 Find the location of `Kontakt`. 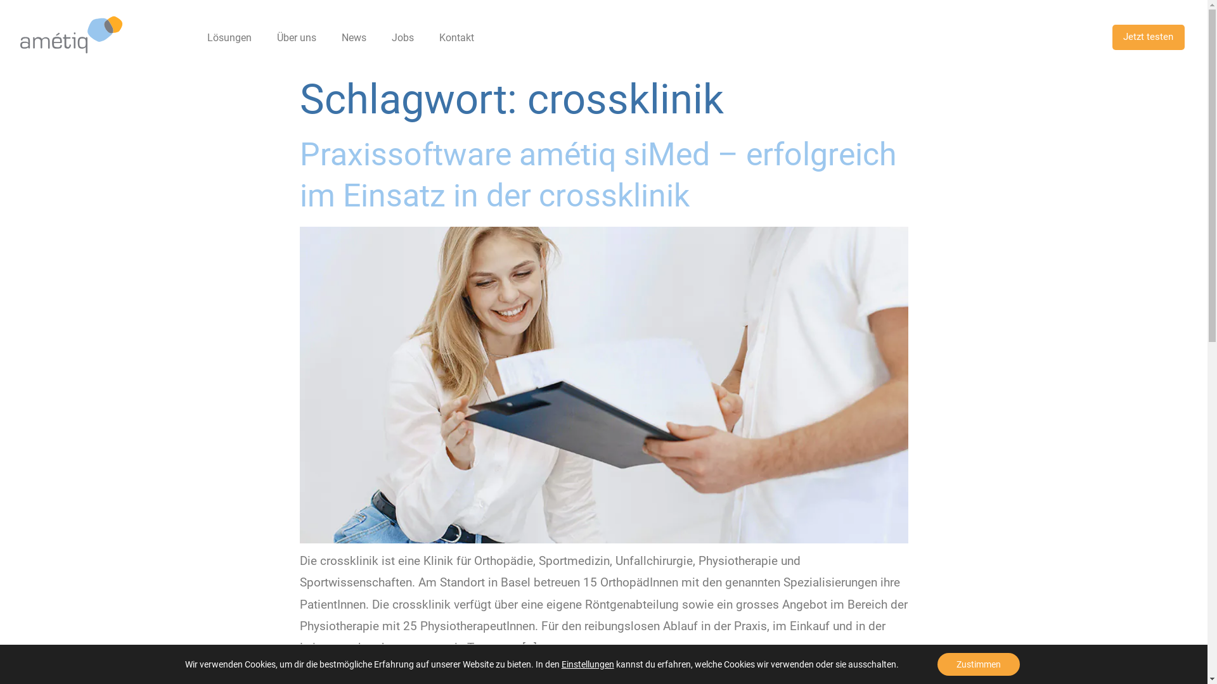

Kontakt is located at coordinates (456, 38).